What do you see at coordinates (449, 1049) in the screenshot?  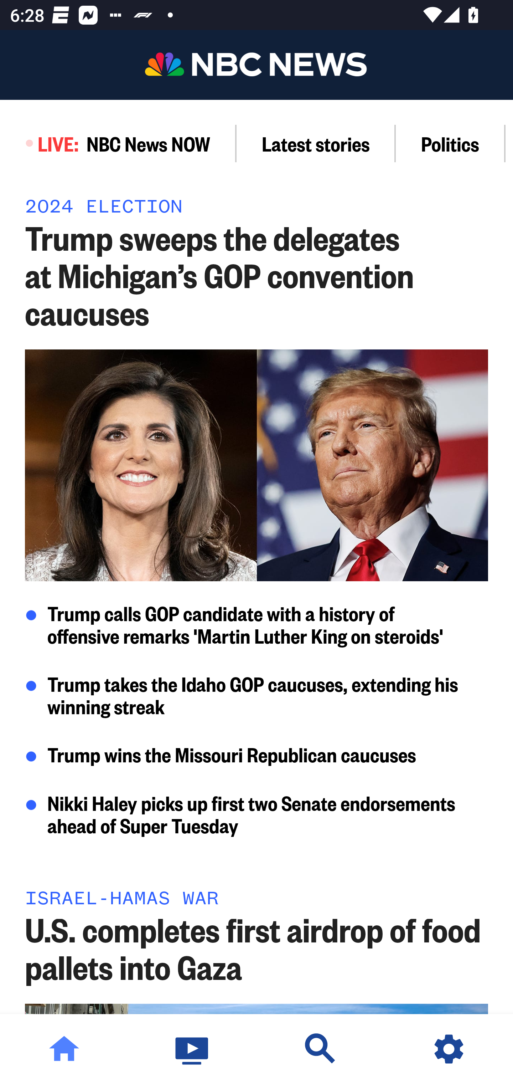 I see `Settings` at bounding box center [449, 1049].